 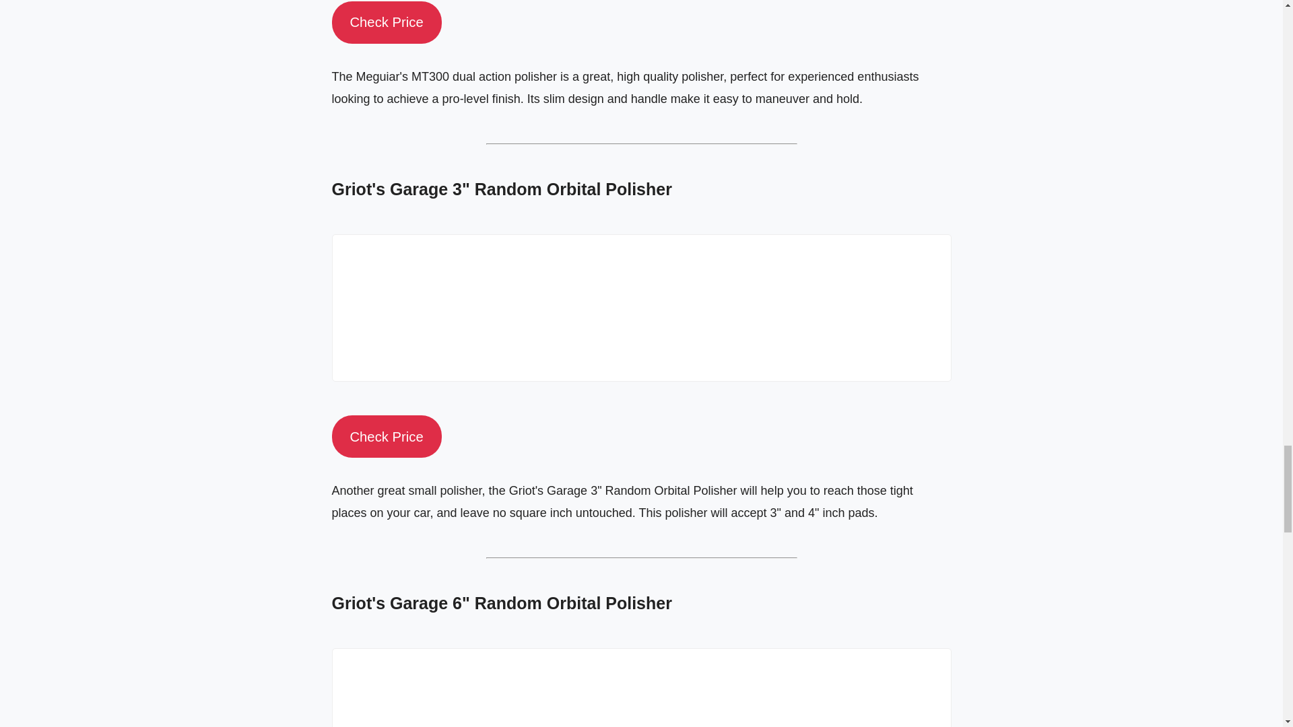 What do you see at coordinates (385, 22) in the screenshot?
I see `Check Price` at bounding box center [385, 22].